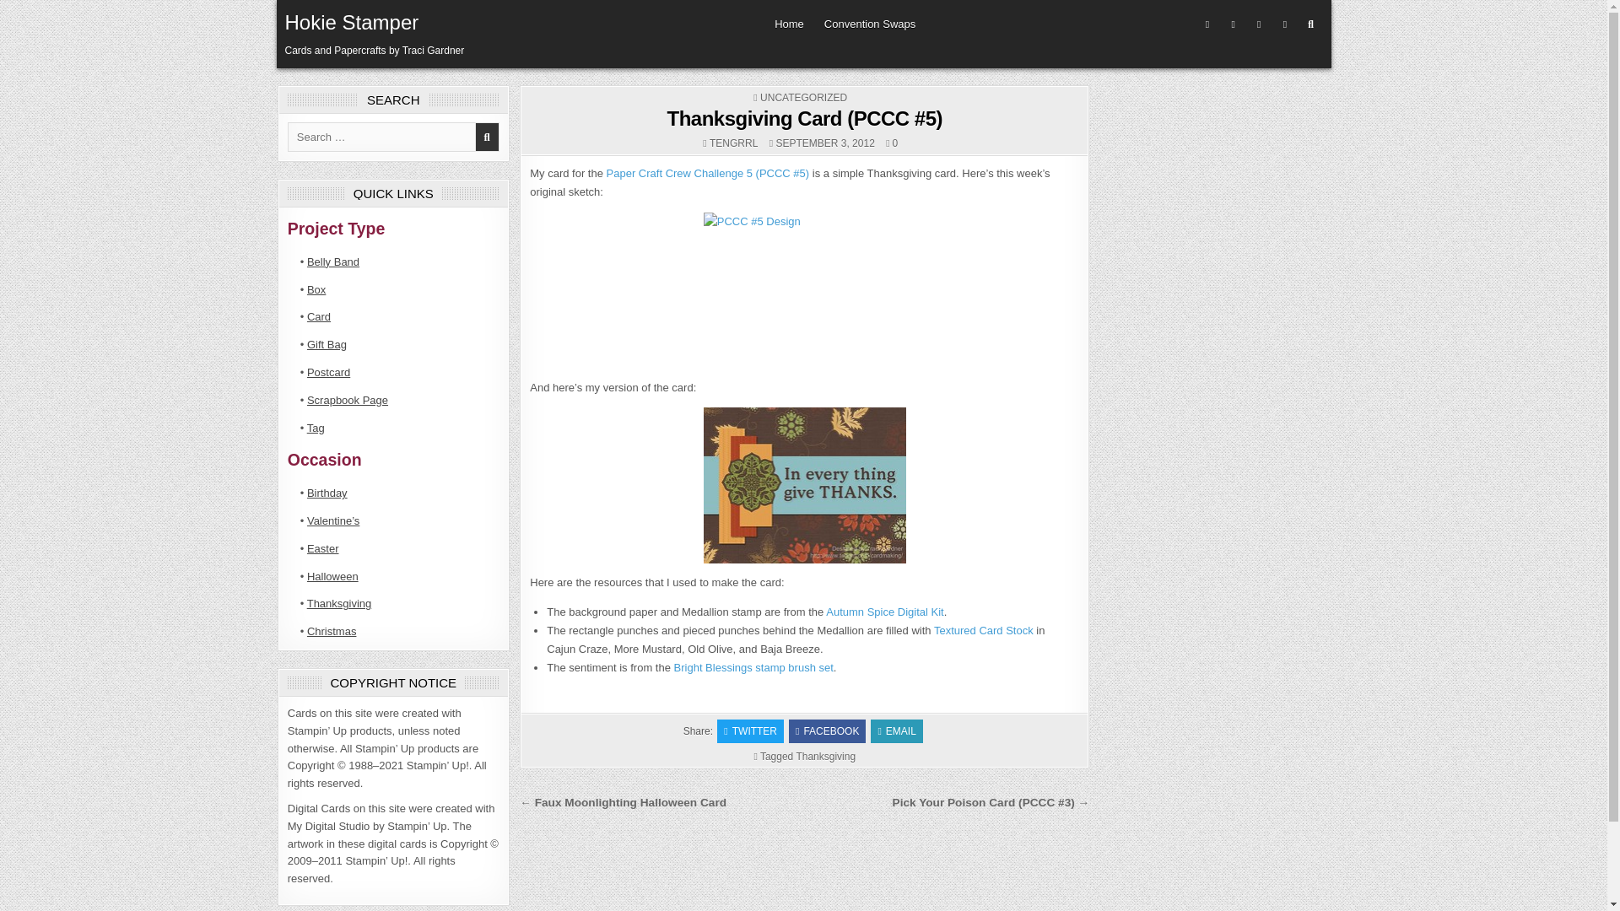  What do you see at coordinates (328, 373) in the screenshot?
I see `Postcard` at bounding box center [328, 373].